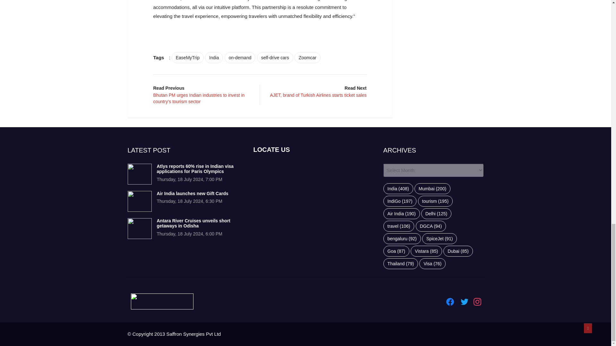  What do you see at coordinates (139, 201) in the screenshot?
I see `Air India launches new Gift Cards` at bounding box center [139, 201].